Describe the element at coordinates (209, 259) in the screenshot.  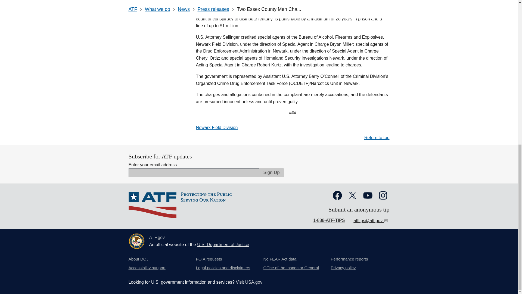
I see `FOIA requests` at that location.